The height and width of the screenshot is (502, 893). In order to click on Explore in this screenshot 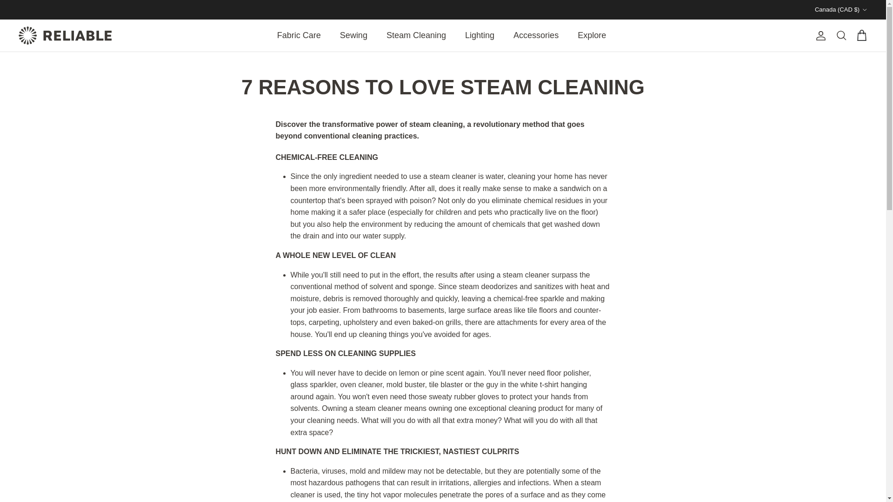, I will do `click(592, 35)`.